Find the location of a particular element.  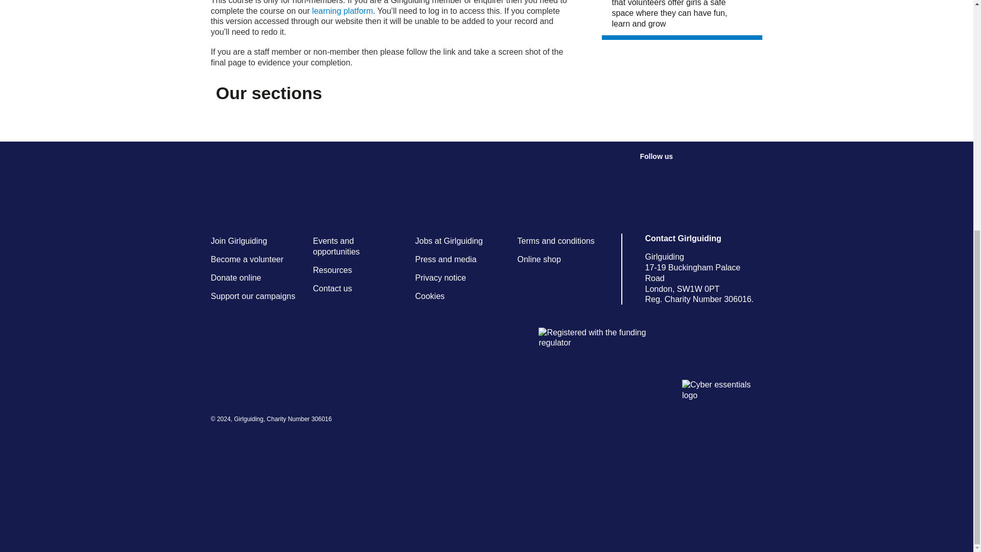

This is the twitter icon in the footer is located at coordinates (670, 174).